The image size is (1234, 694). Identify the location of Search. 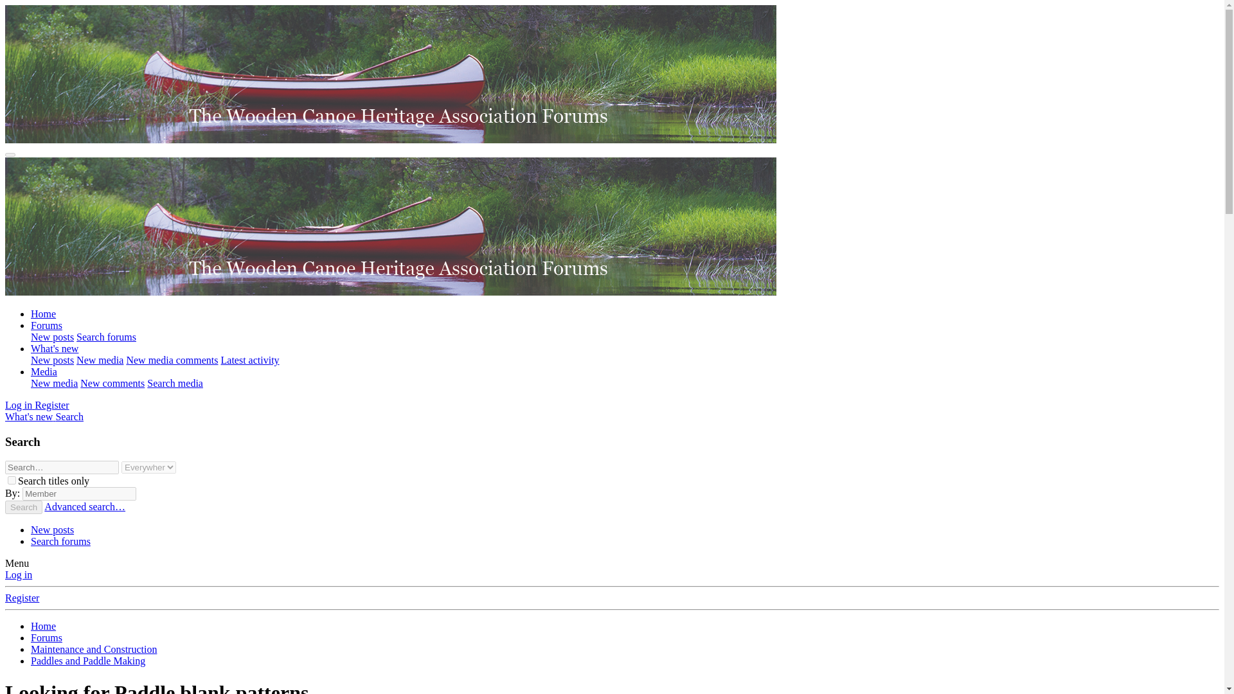
(23, 507).